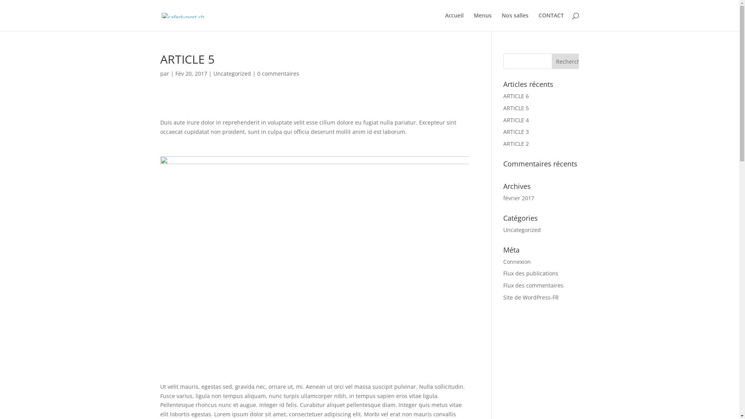 The height and width of the screenshot is (419, 745). I want to click on ARTICLE 2, so click(516, 144).